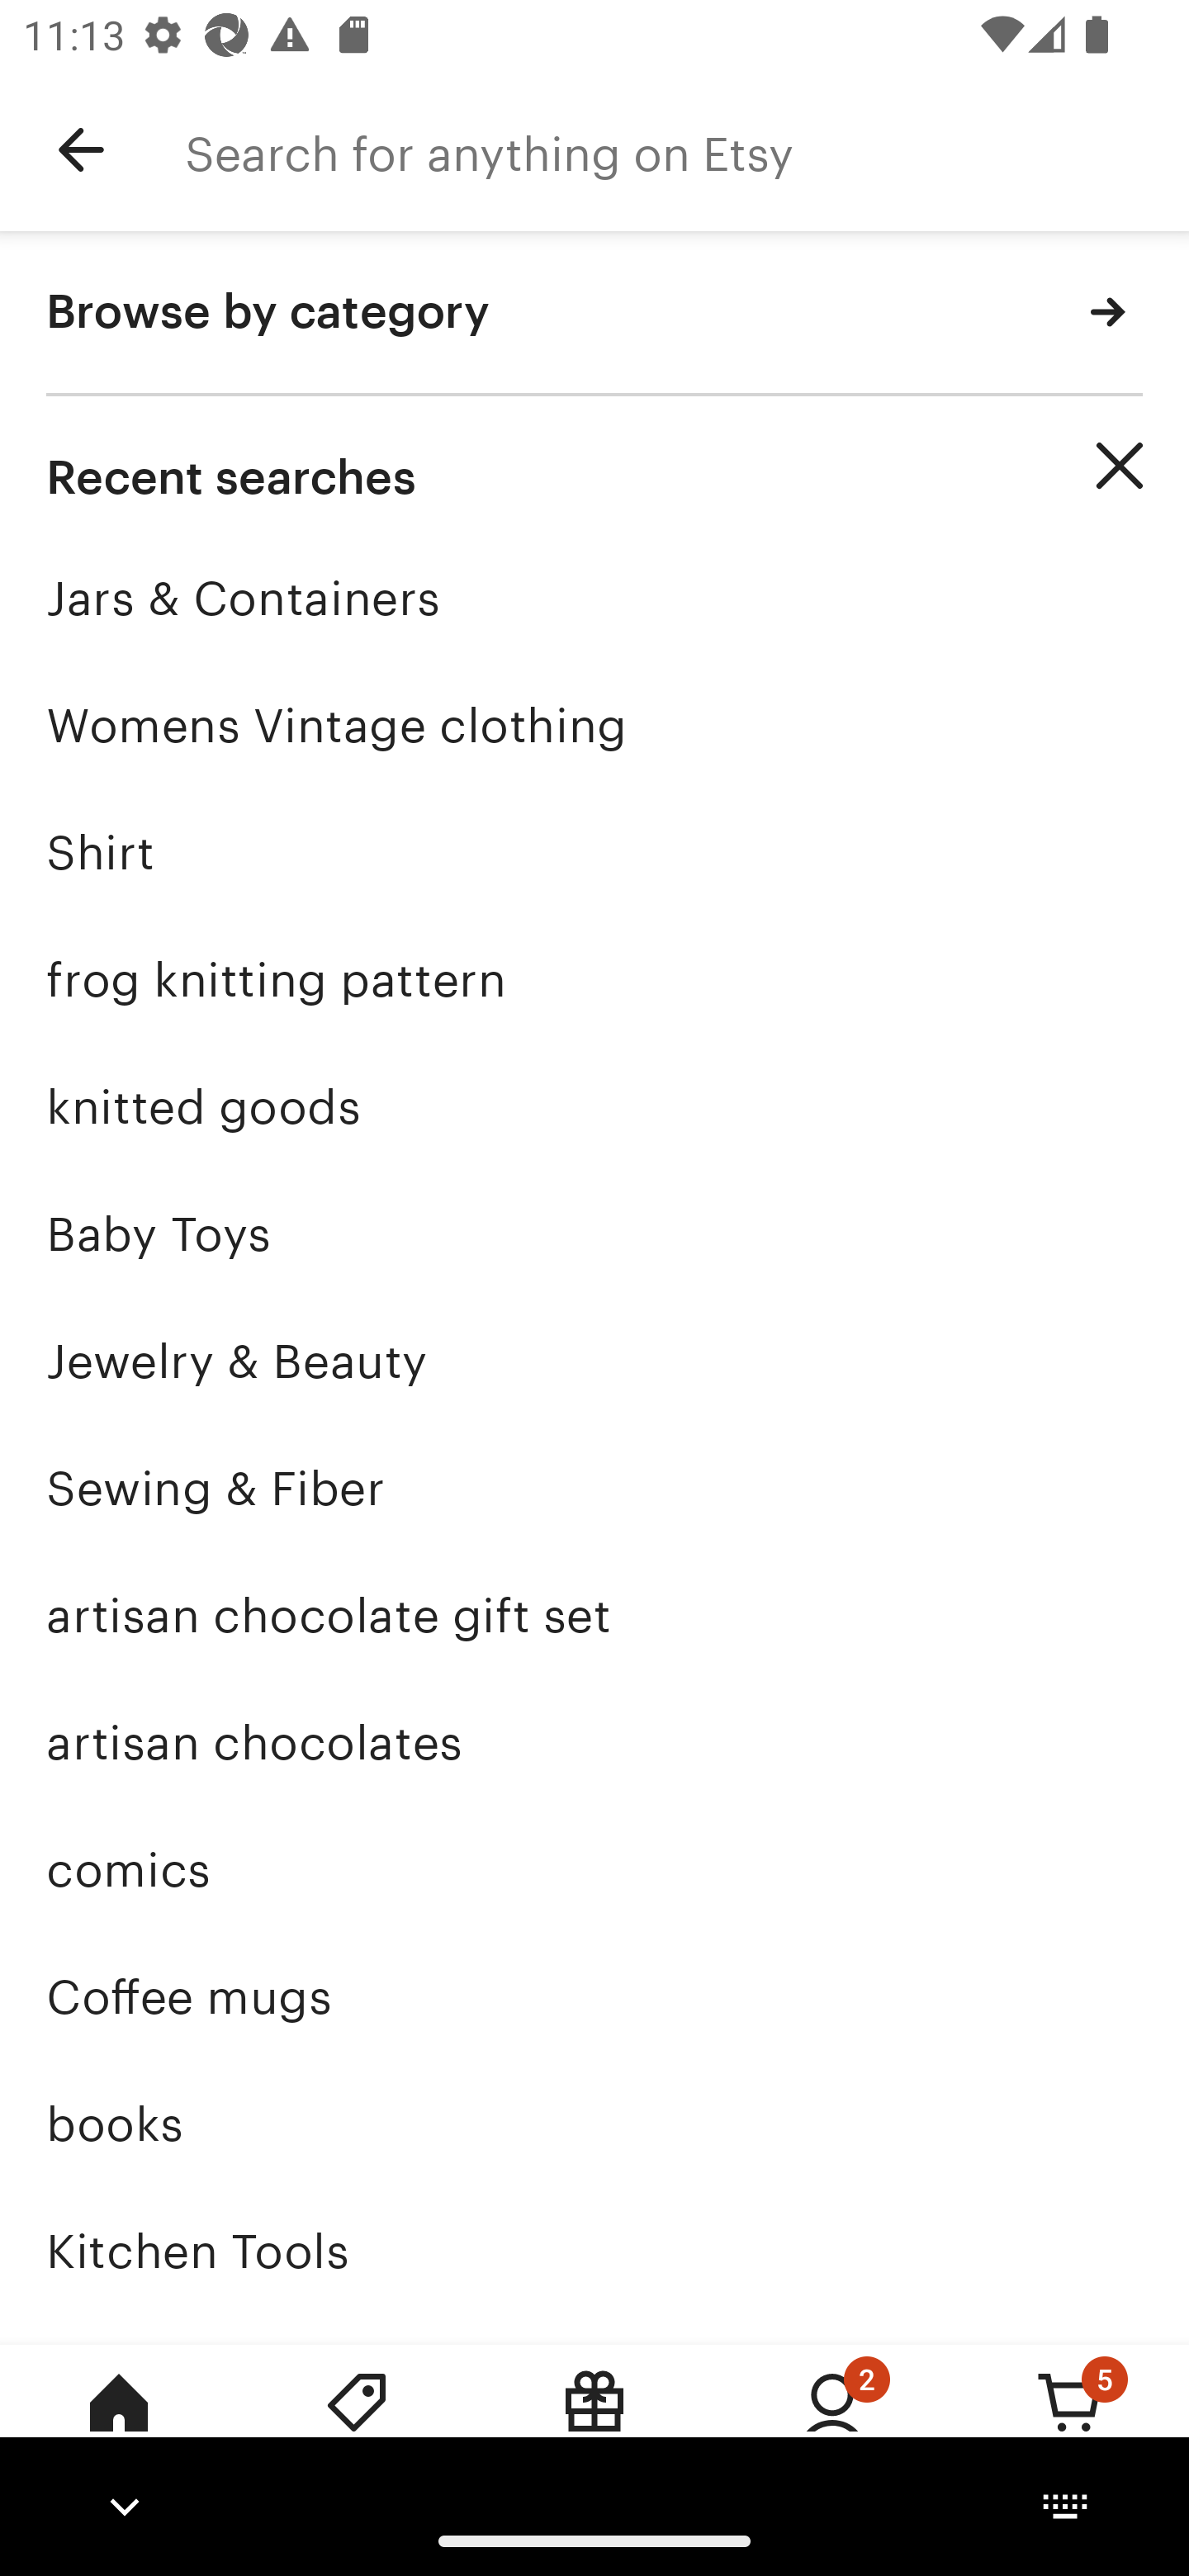 The height and width of the screenshot is (2576, 1189). I want to click on You, 2 new notifications, so click(832, 2425).